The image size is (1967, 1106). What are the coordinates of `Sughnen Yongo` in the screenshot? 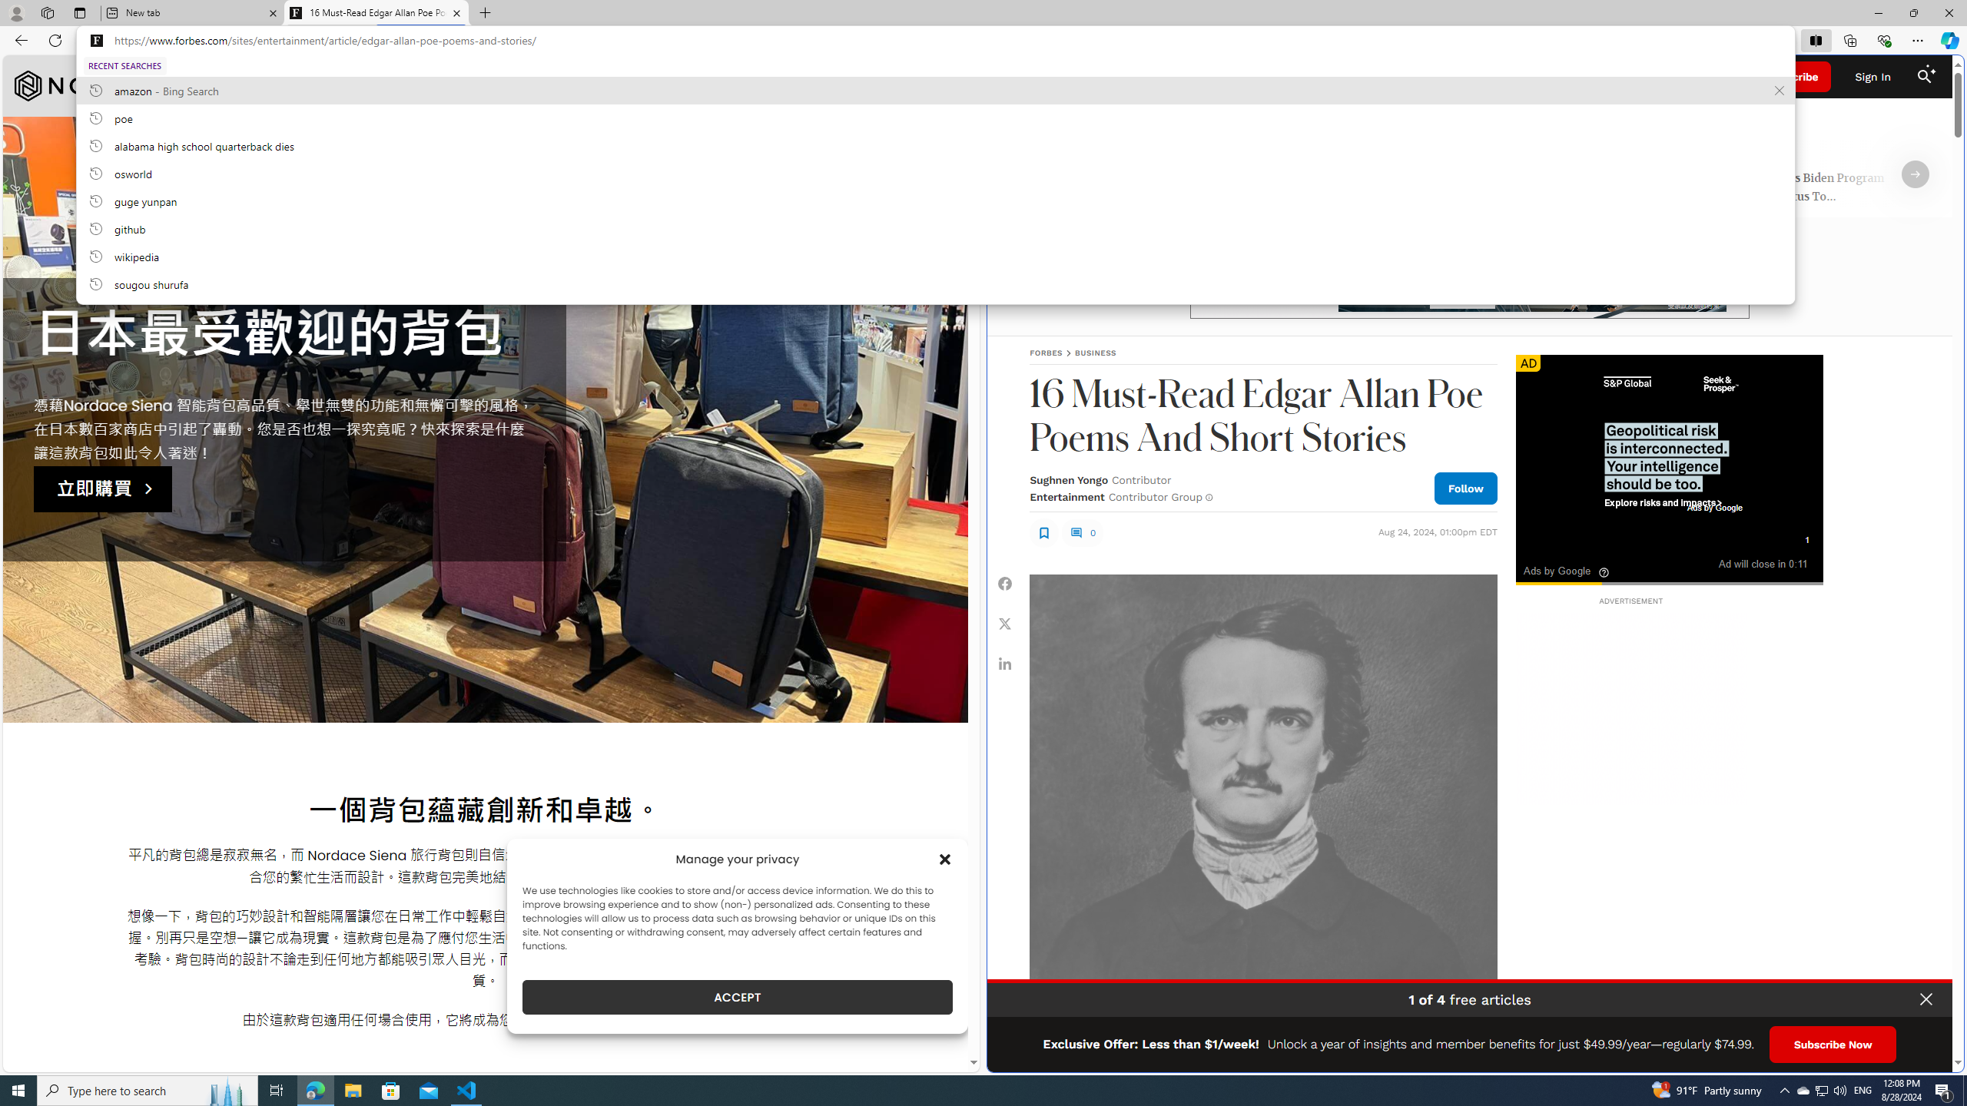 It's located at (1068, 479).